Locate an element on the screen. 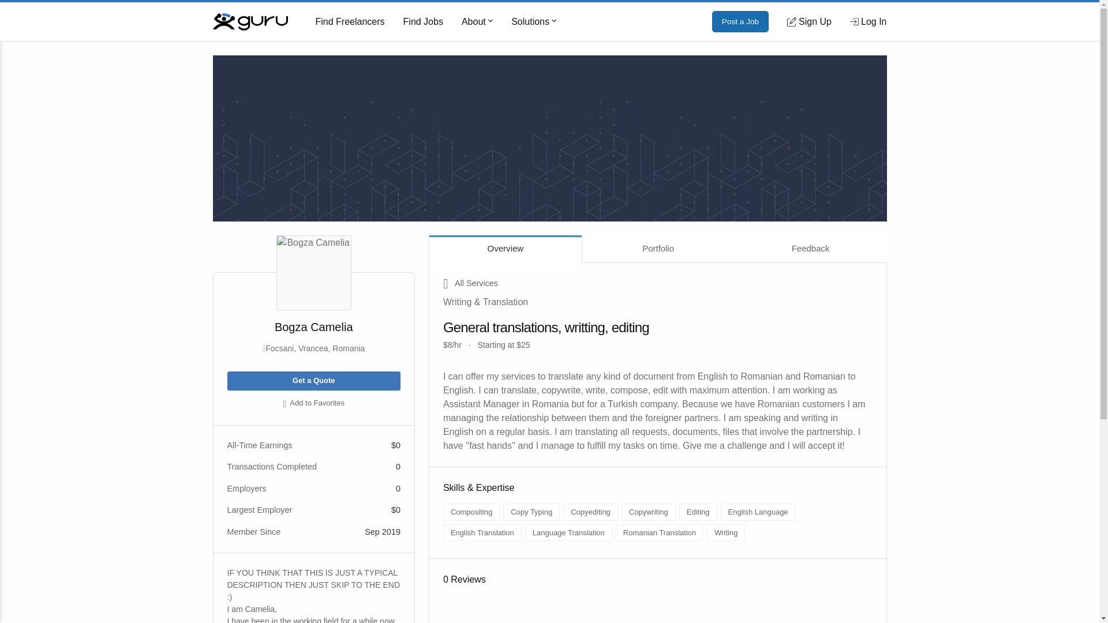 The image size is (1108, 623). Add to Favorites is located at coordinates (313, 404).